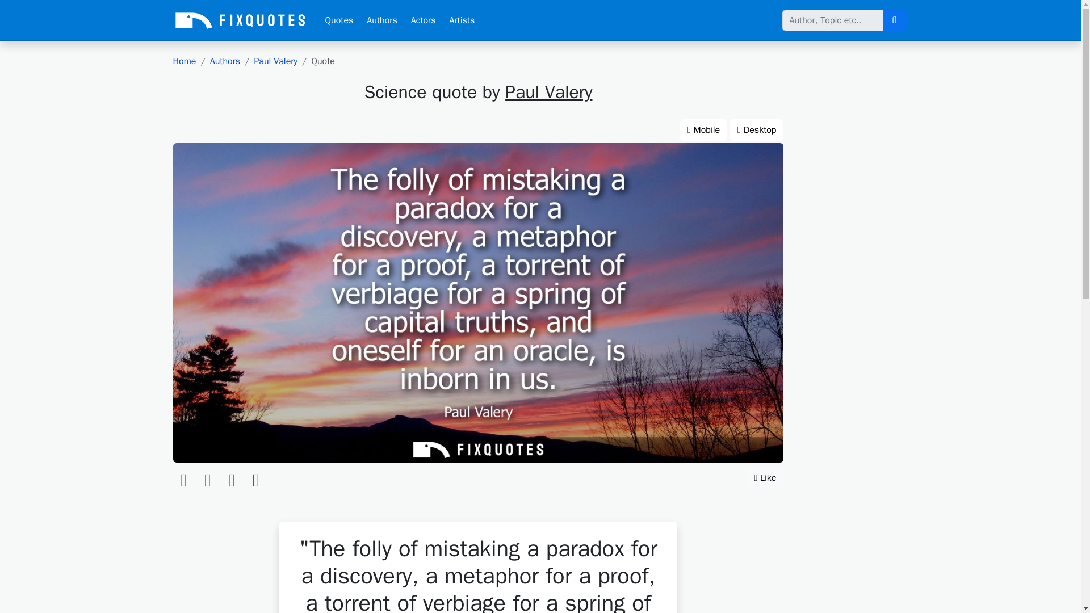  Describe the element at coordinates (381, 20) in the screenshot. I see `Authors` at that location.